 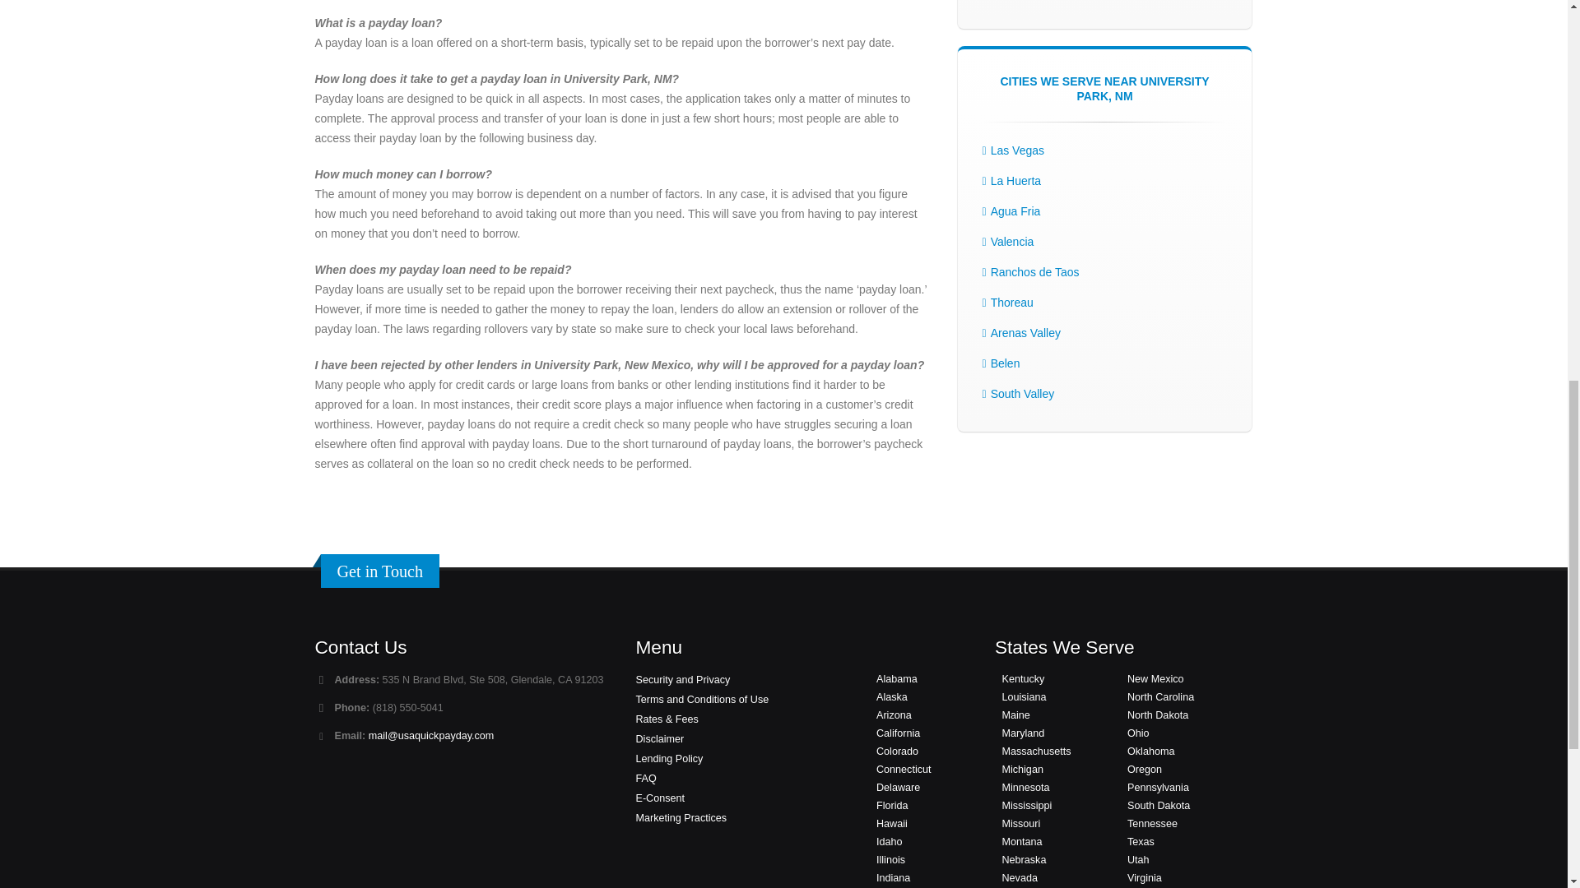 I want to click on Hawaii, so click(x=892, y=823).